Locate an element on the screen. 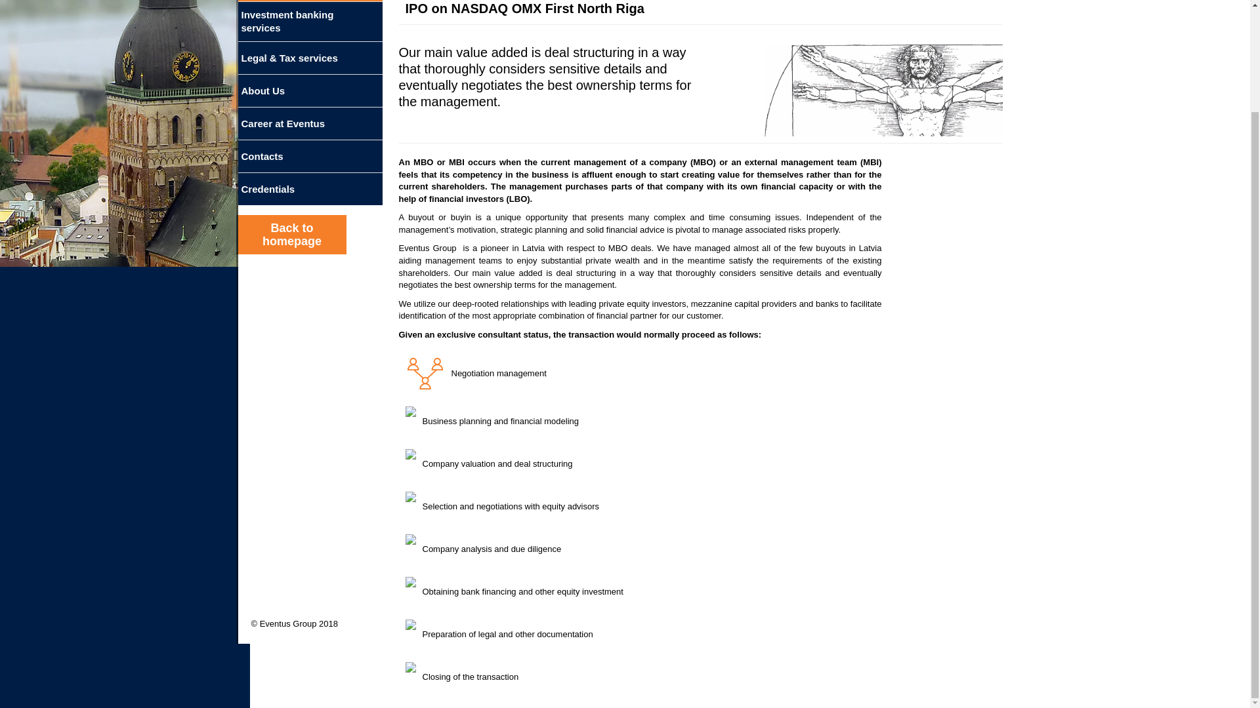 This screenshot has height=708, width=1260. IPO on NASDAQ OMX First North Riga is located at coordinates (525, 8).